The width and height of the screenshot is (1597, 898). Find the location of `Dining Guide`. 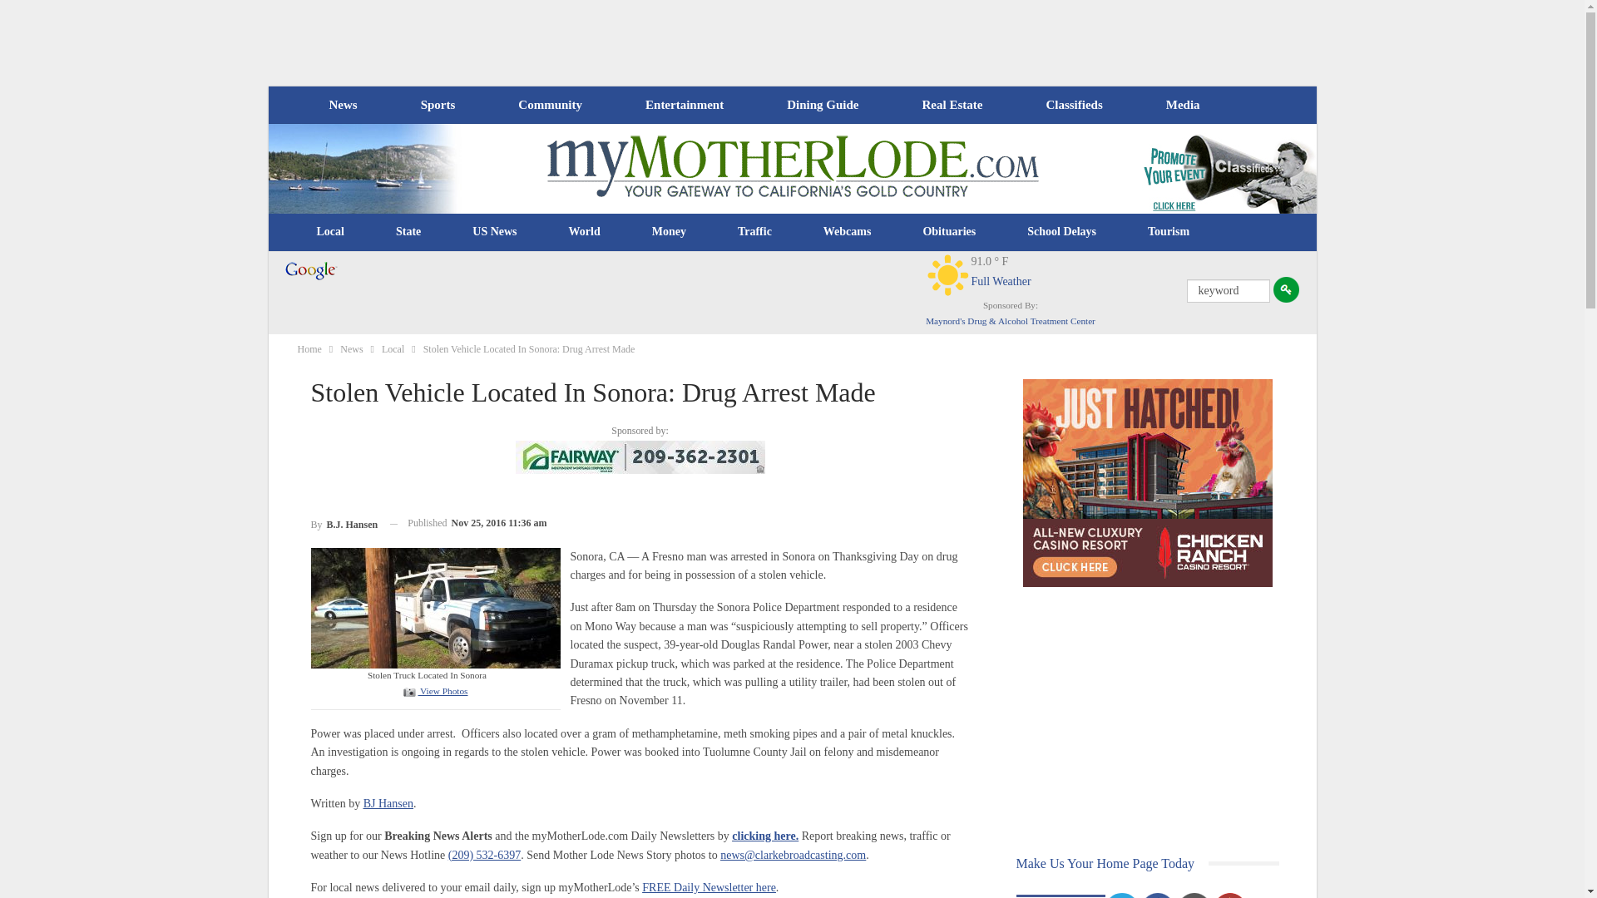

Dining Guide is located at coordinates (822, 105).